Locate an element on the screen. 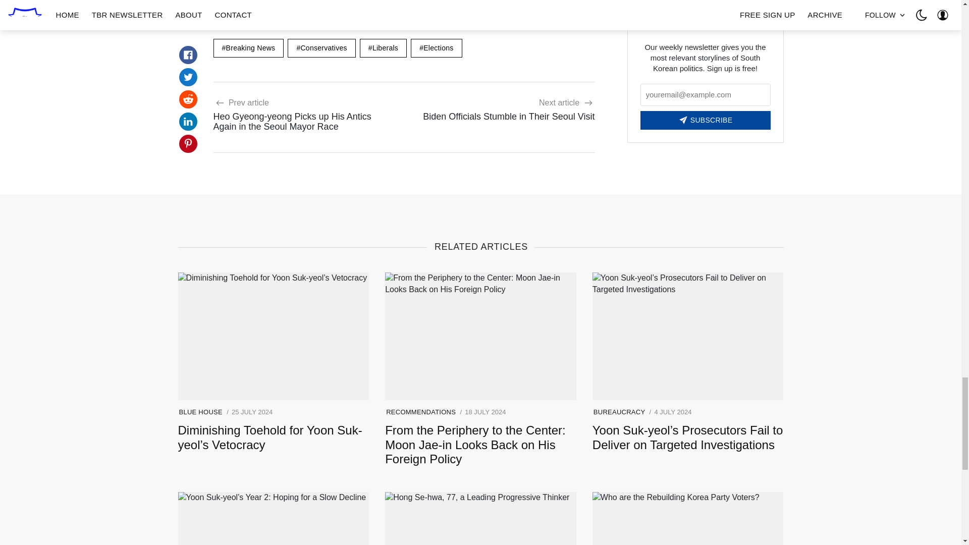 The height and width of the screenshot is (545, 969). Liberals is located at coordinates (383, 48).